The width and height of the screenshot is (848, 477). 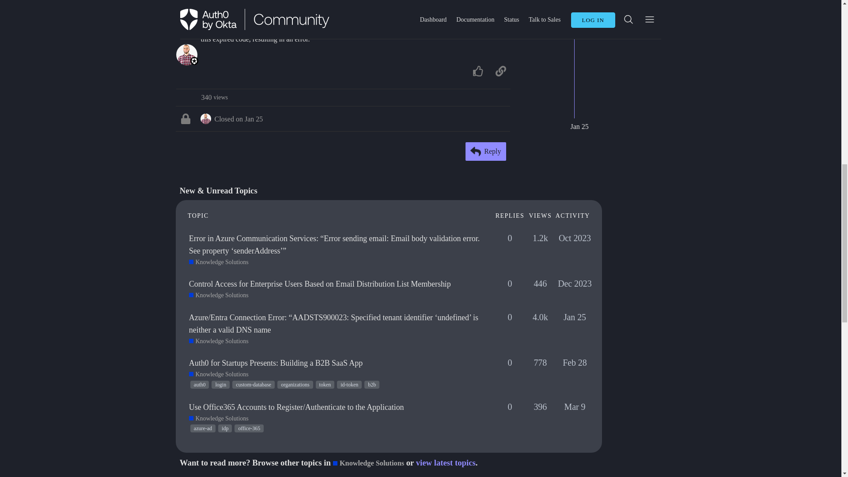 I want to click on konrad.sopala, so click(x=206, y=118).